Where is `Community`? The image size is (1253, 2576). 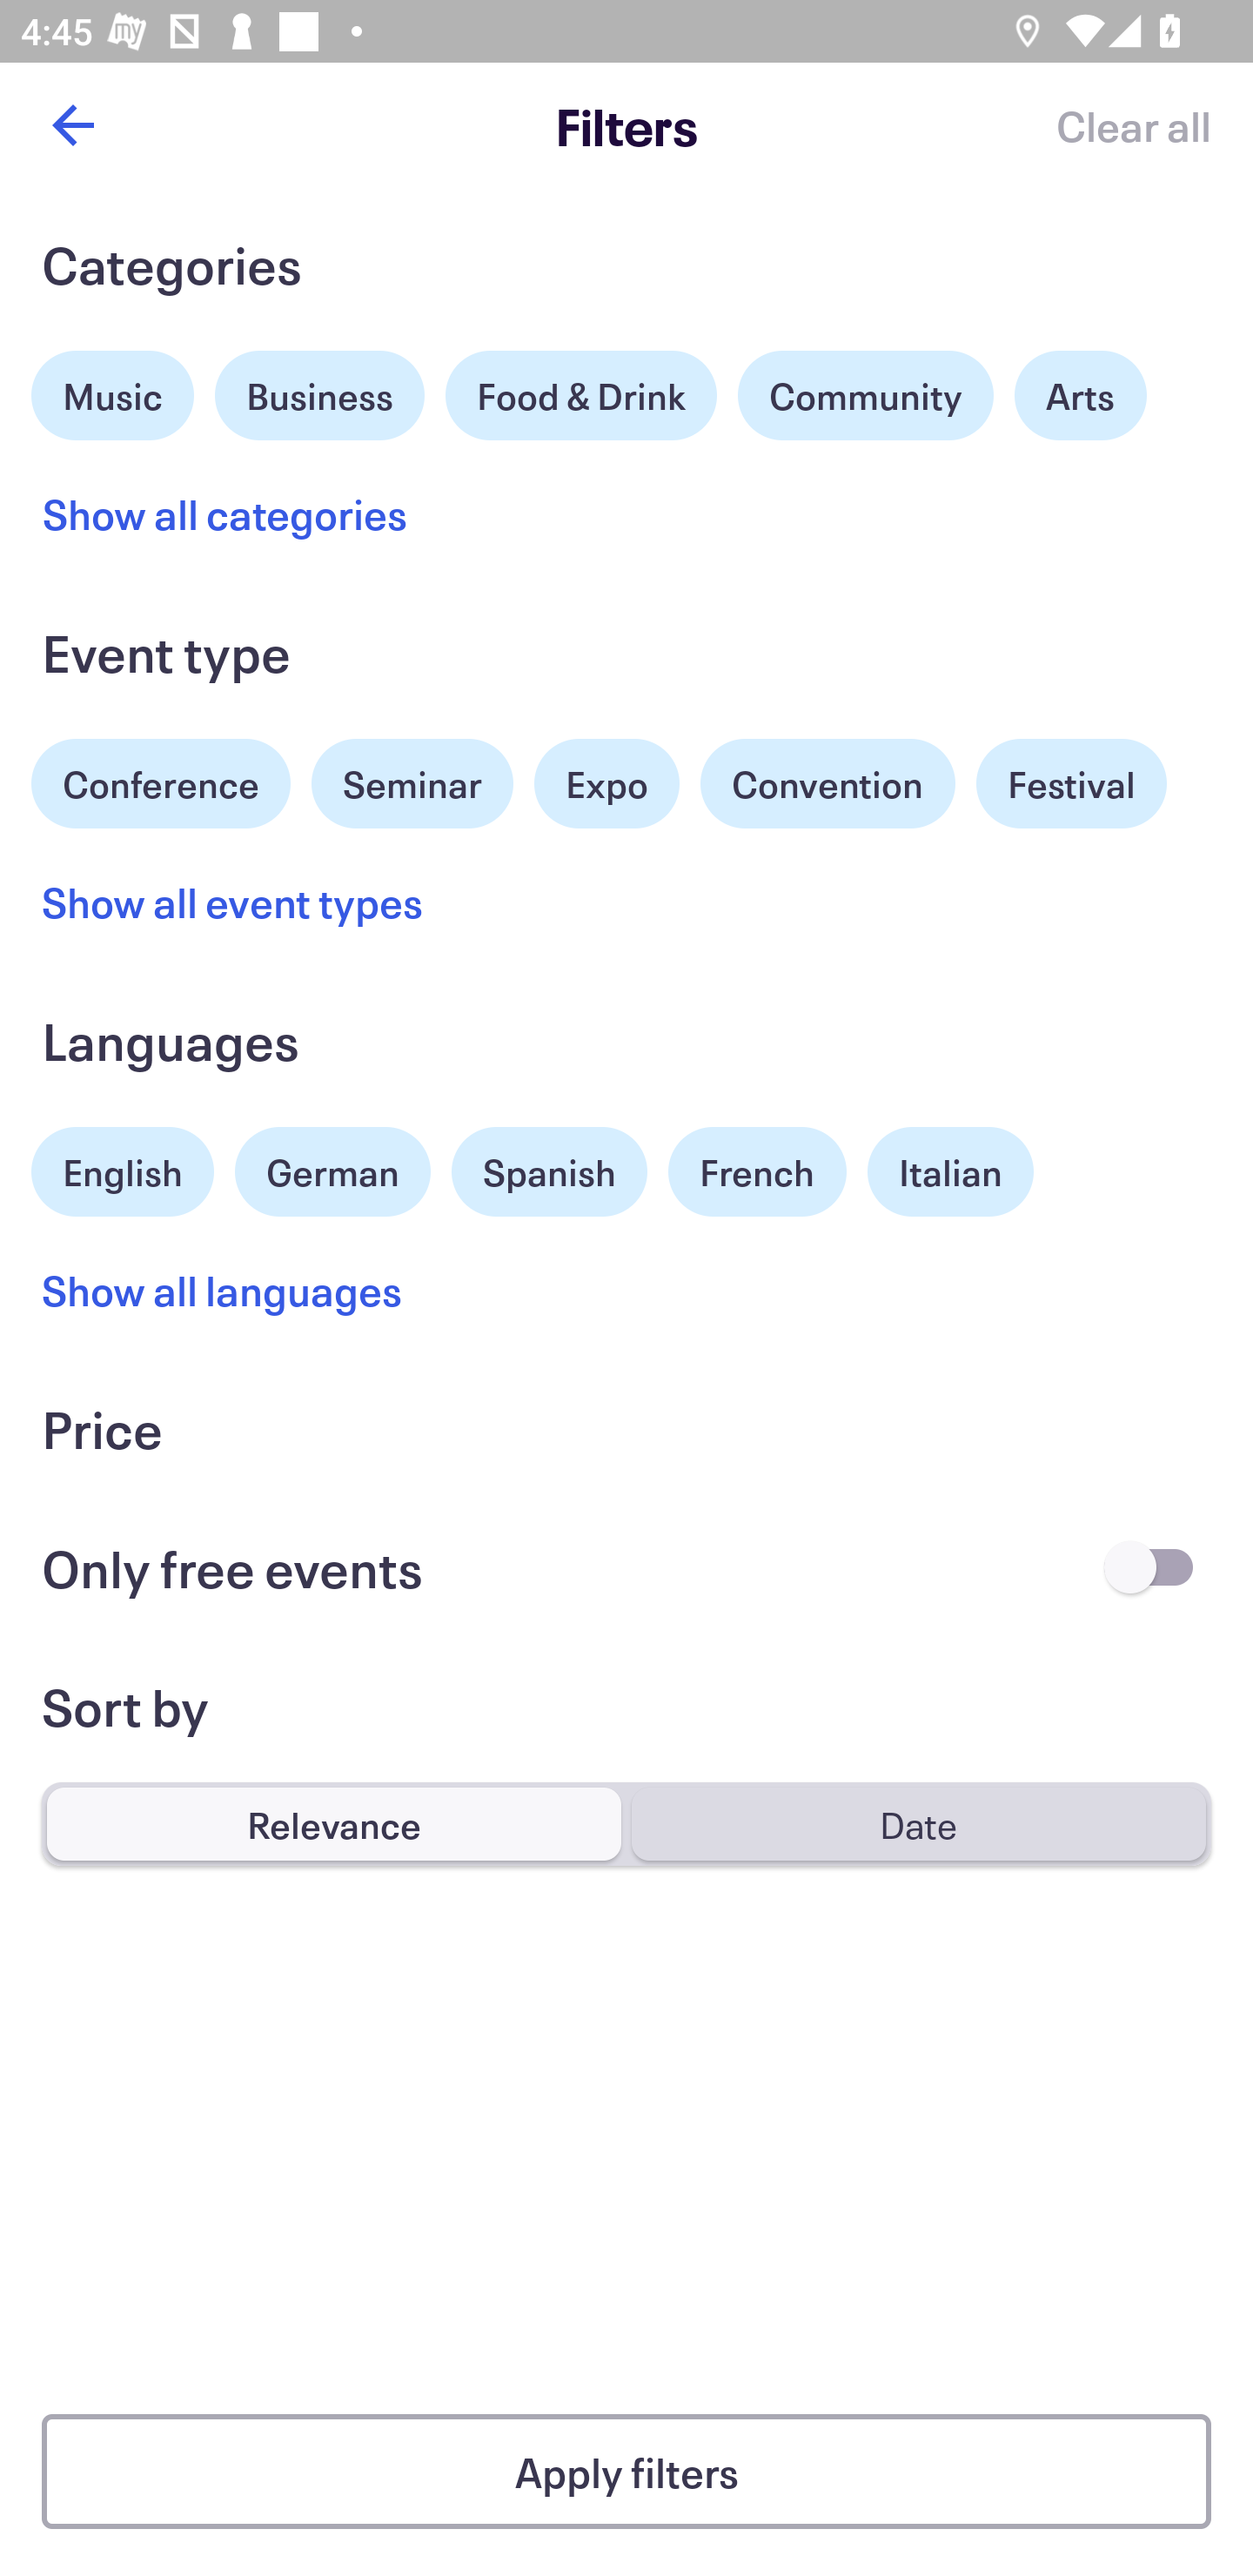
Community is located at coordinates (865, 395).